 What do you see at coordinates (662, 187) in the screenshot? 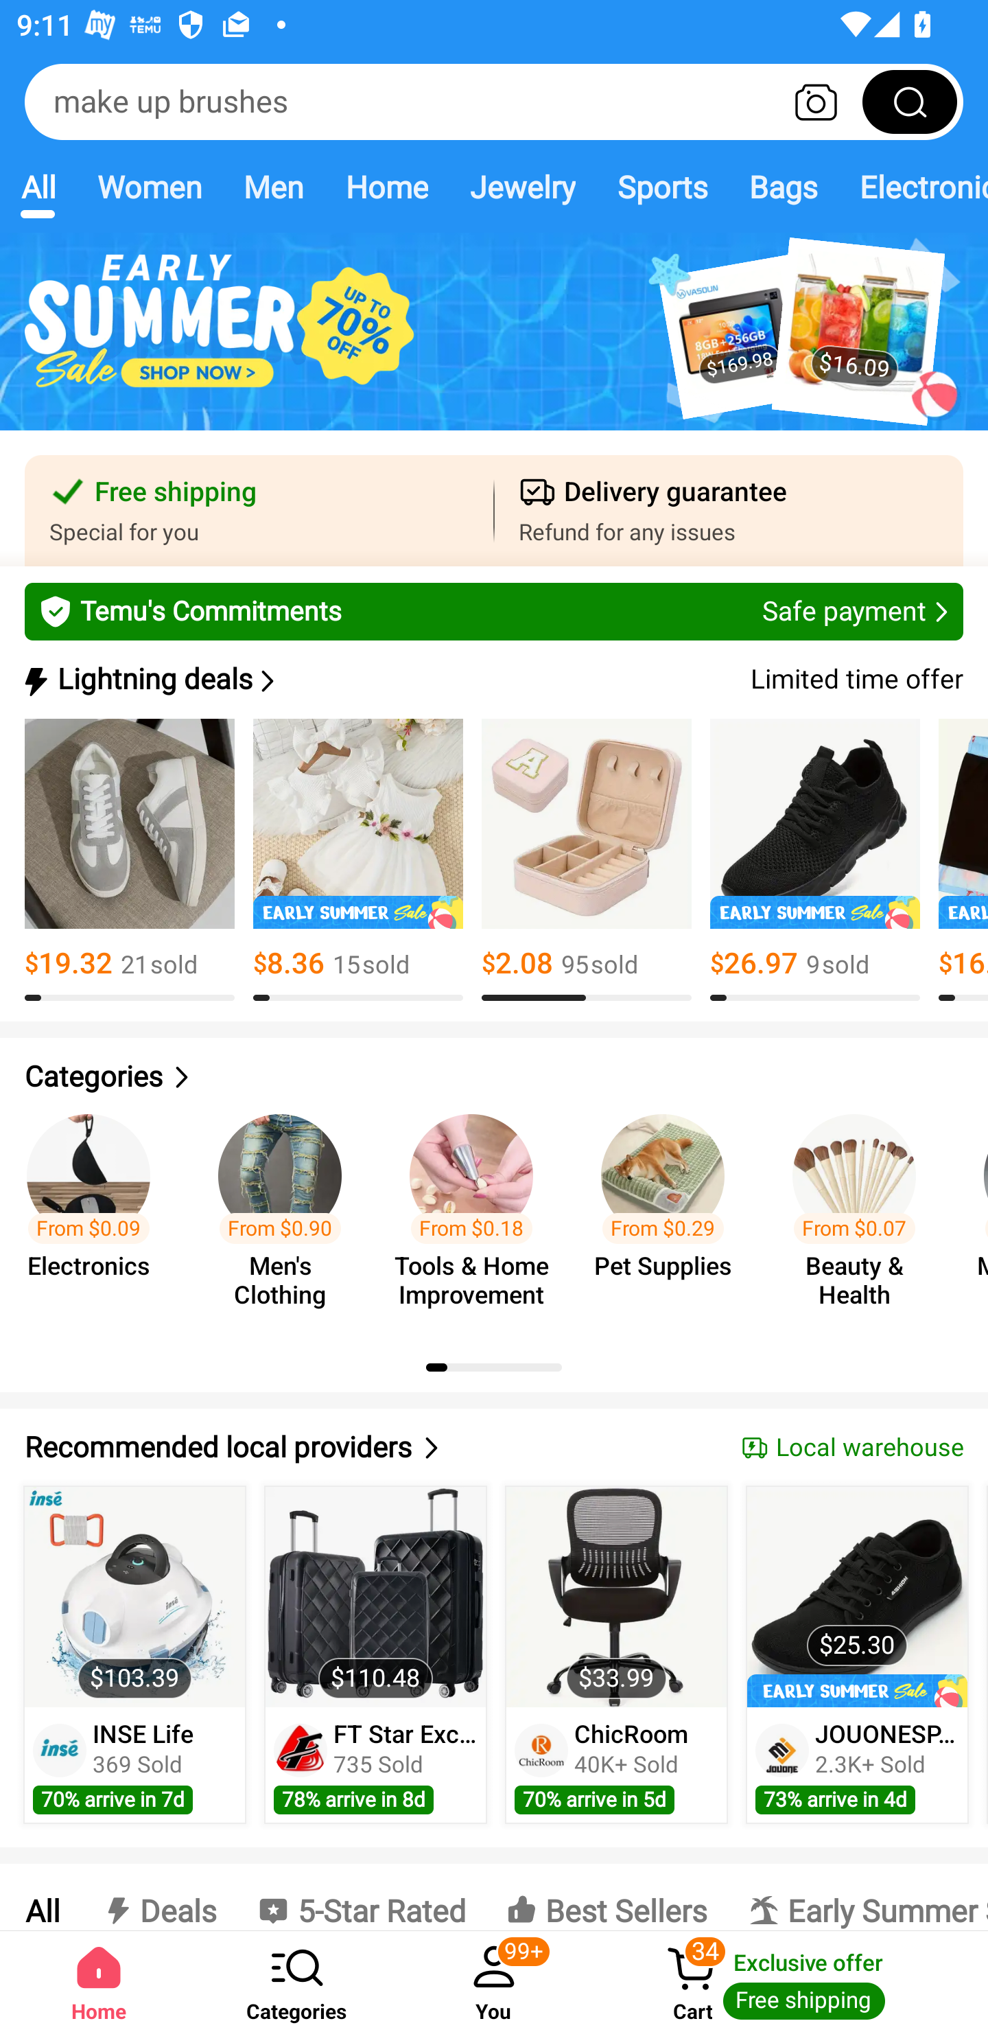
I see `Sports` at bounding box center [662, 187].